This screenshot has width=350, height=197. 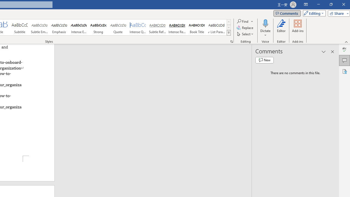 What do you see at coordinates (345, 71) in the screenshot?
I see `Accessibility` at bounding box center [345, 71].